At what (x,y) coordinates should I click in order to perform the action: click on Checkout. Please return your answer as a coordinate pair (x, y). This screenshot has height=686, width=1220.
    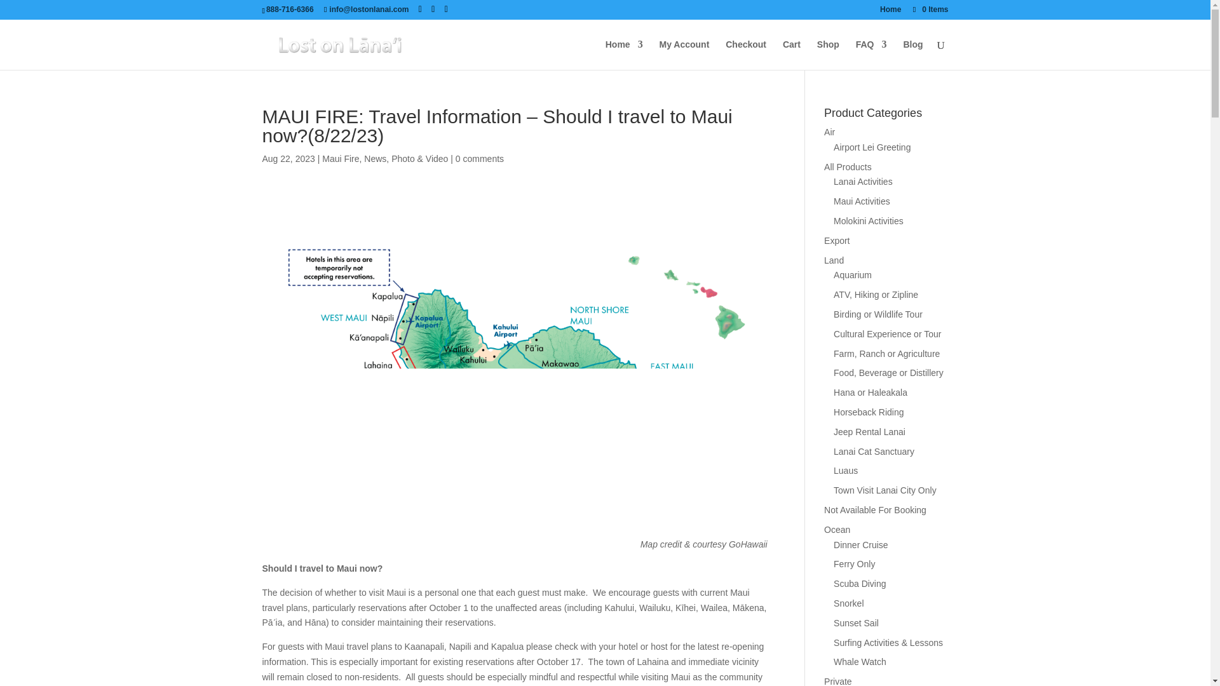
    Looking at the image, I should click on (746, 55).